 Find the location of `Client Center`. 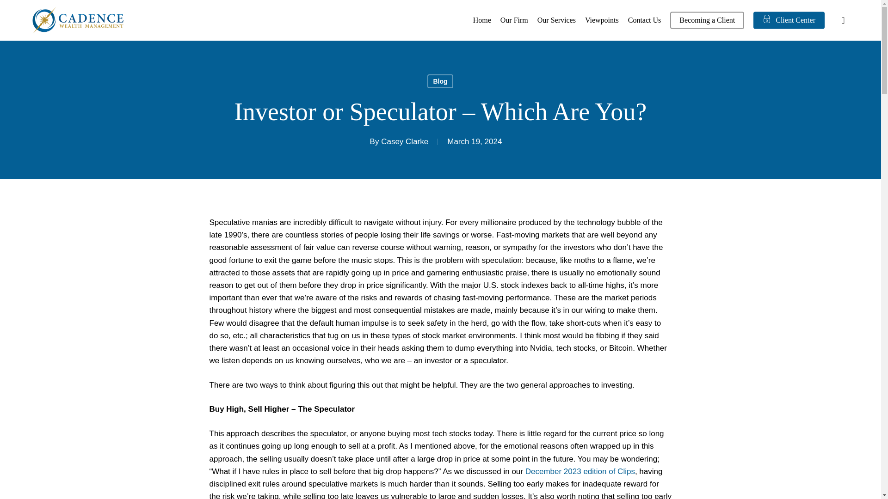

Client Center is located at coordinates (789, 20).